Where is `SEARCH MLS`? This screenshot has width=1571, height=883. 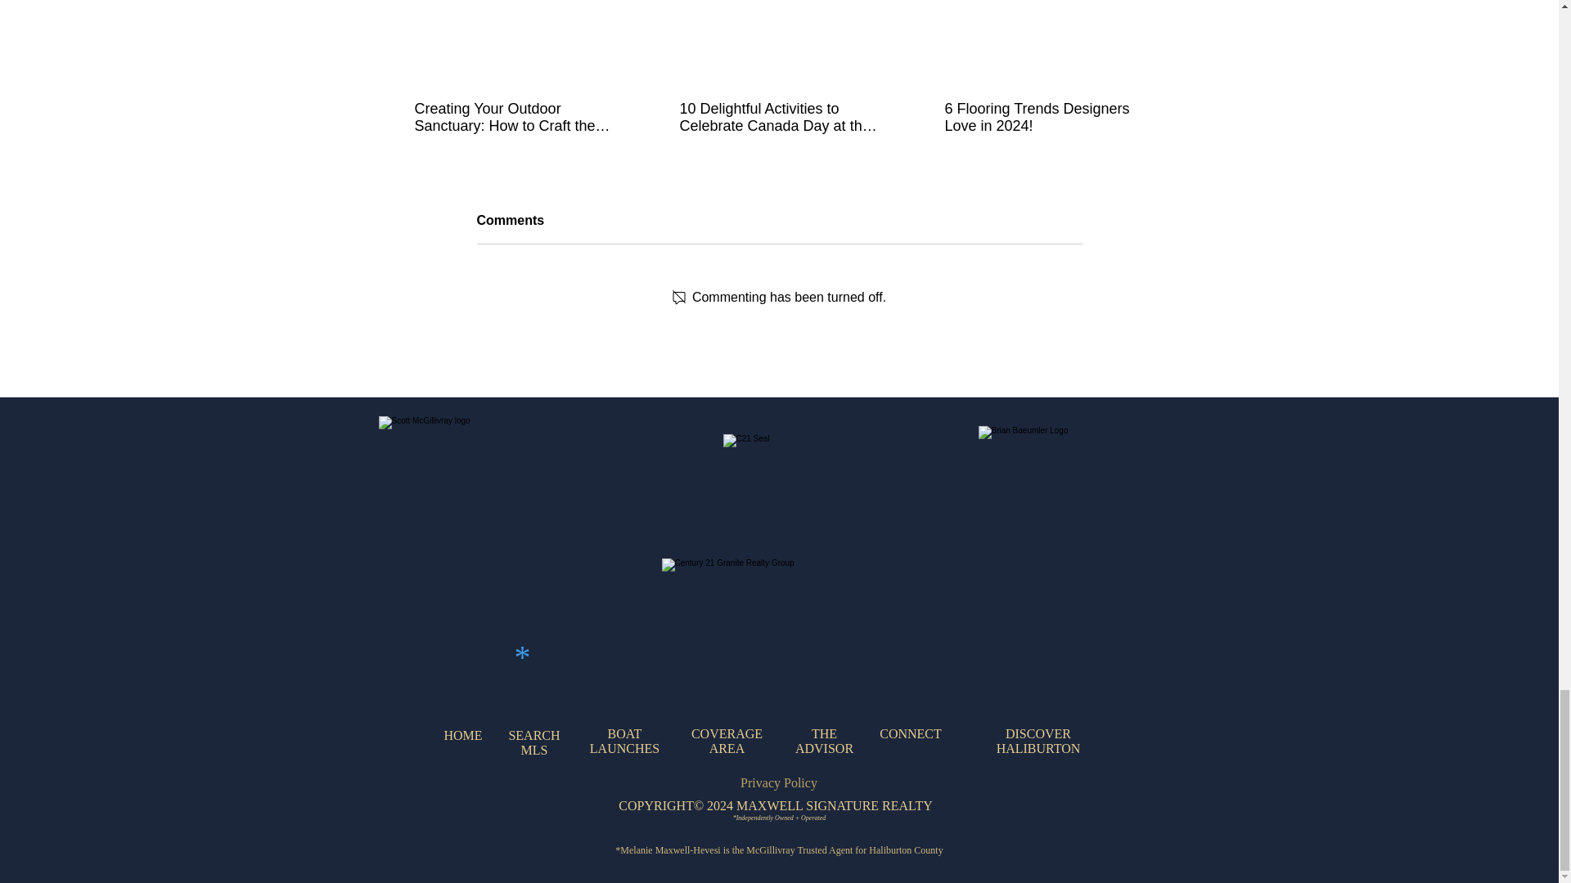 SEARCH MLS is located at coordinates (533, 742).